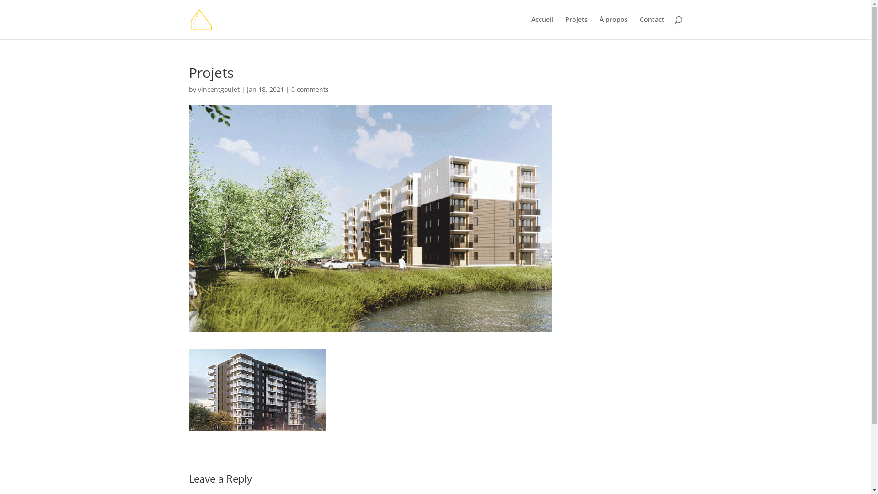 This screenshot has width=878, height=494. What do you see at coordinates (310, 90) in the screenshot?
I see `0 comments` at bounding box center [310, 90].